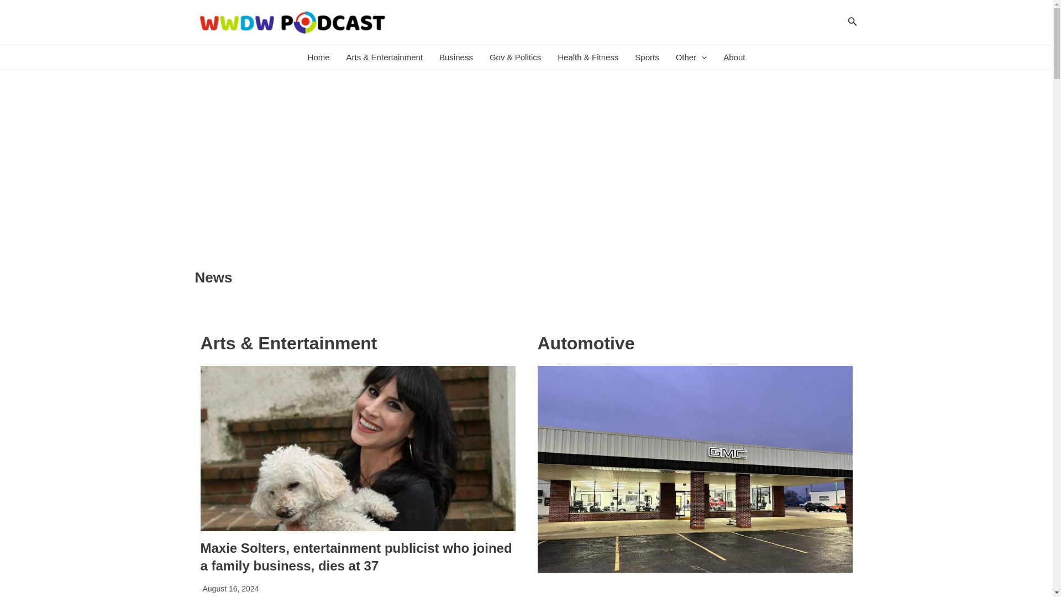  What do you see at coordinates (691, 57) in the screenshot?
I see `Other` at bounding box center [691, 57].